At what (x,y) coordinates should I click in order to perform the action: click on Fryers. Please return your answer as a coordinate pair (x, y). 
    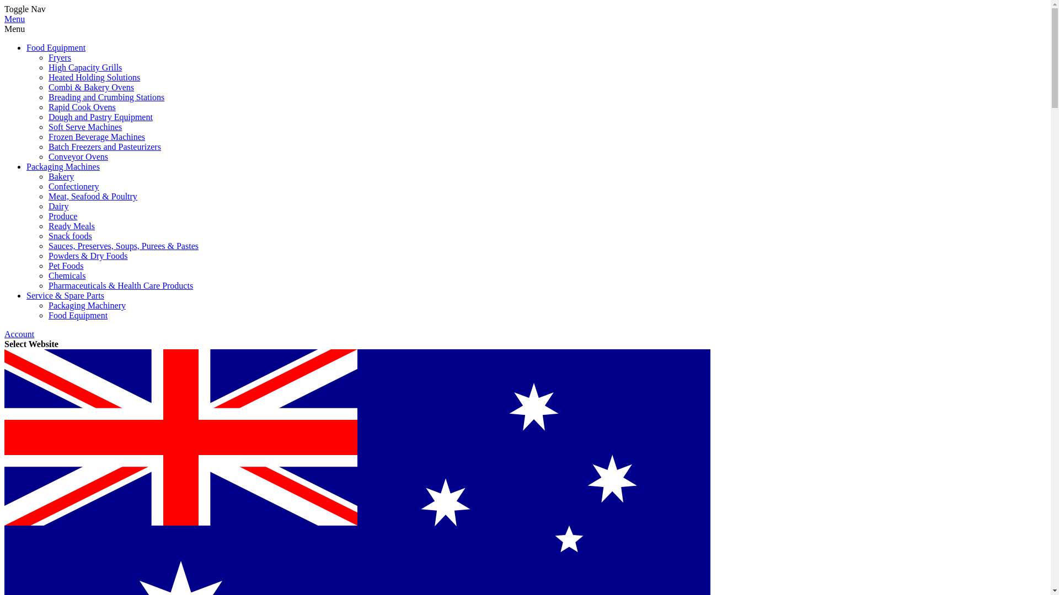
    Looking at the image, I should click on (60, 57).